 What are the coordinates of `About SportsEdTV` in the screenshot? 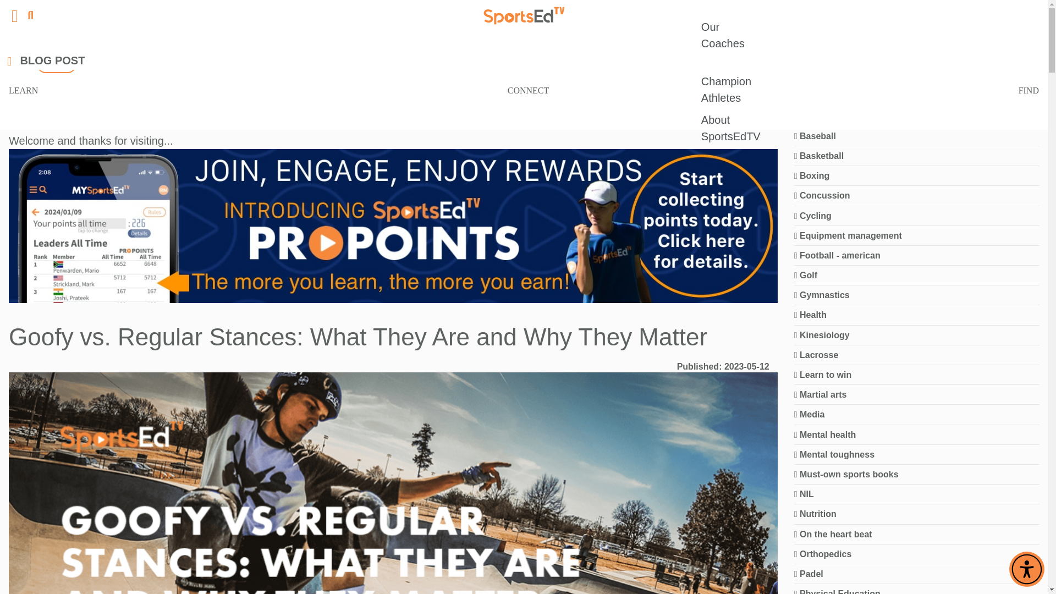 It's located at (730, 128).